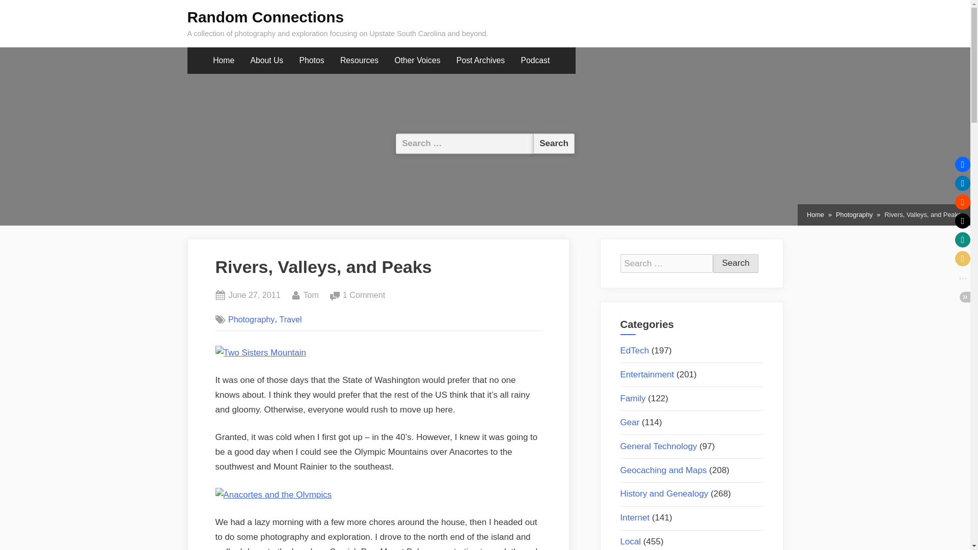 Image resolution: width=978 pixels, height=550 pixels. What do you see at coordinates (418, 61) in the screenshot?
I see `Other Voices` at bounding box center [418, 61].